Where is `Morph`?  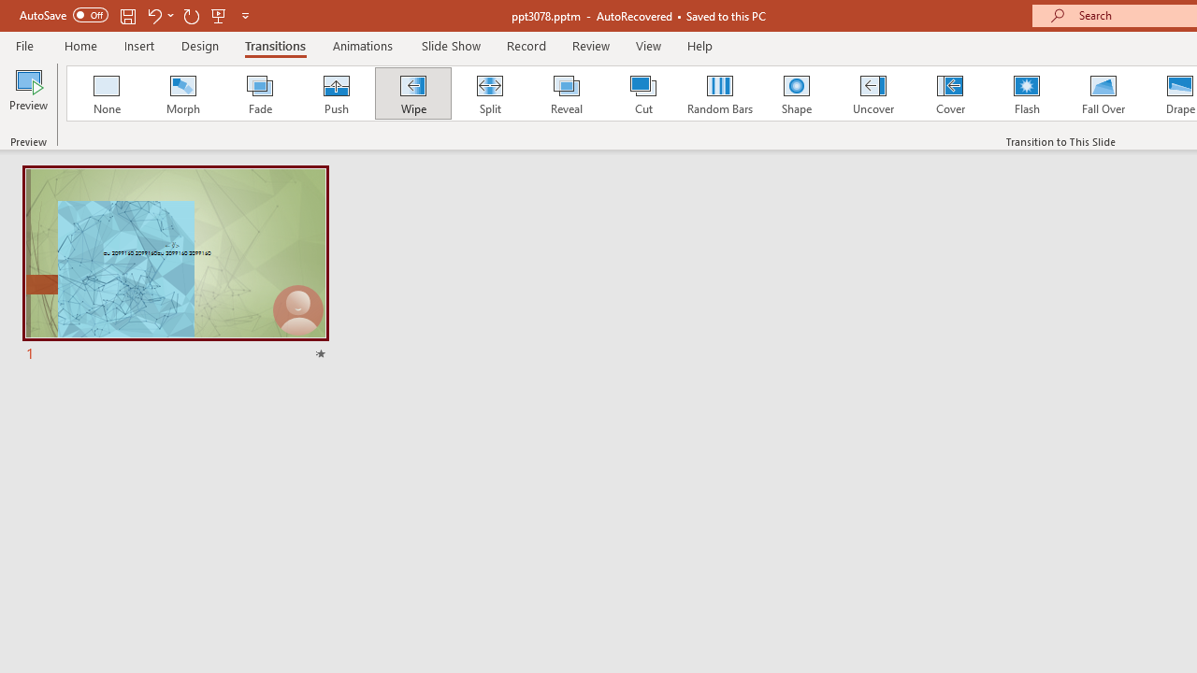
Morph is located at coordinates (182, 93).